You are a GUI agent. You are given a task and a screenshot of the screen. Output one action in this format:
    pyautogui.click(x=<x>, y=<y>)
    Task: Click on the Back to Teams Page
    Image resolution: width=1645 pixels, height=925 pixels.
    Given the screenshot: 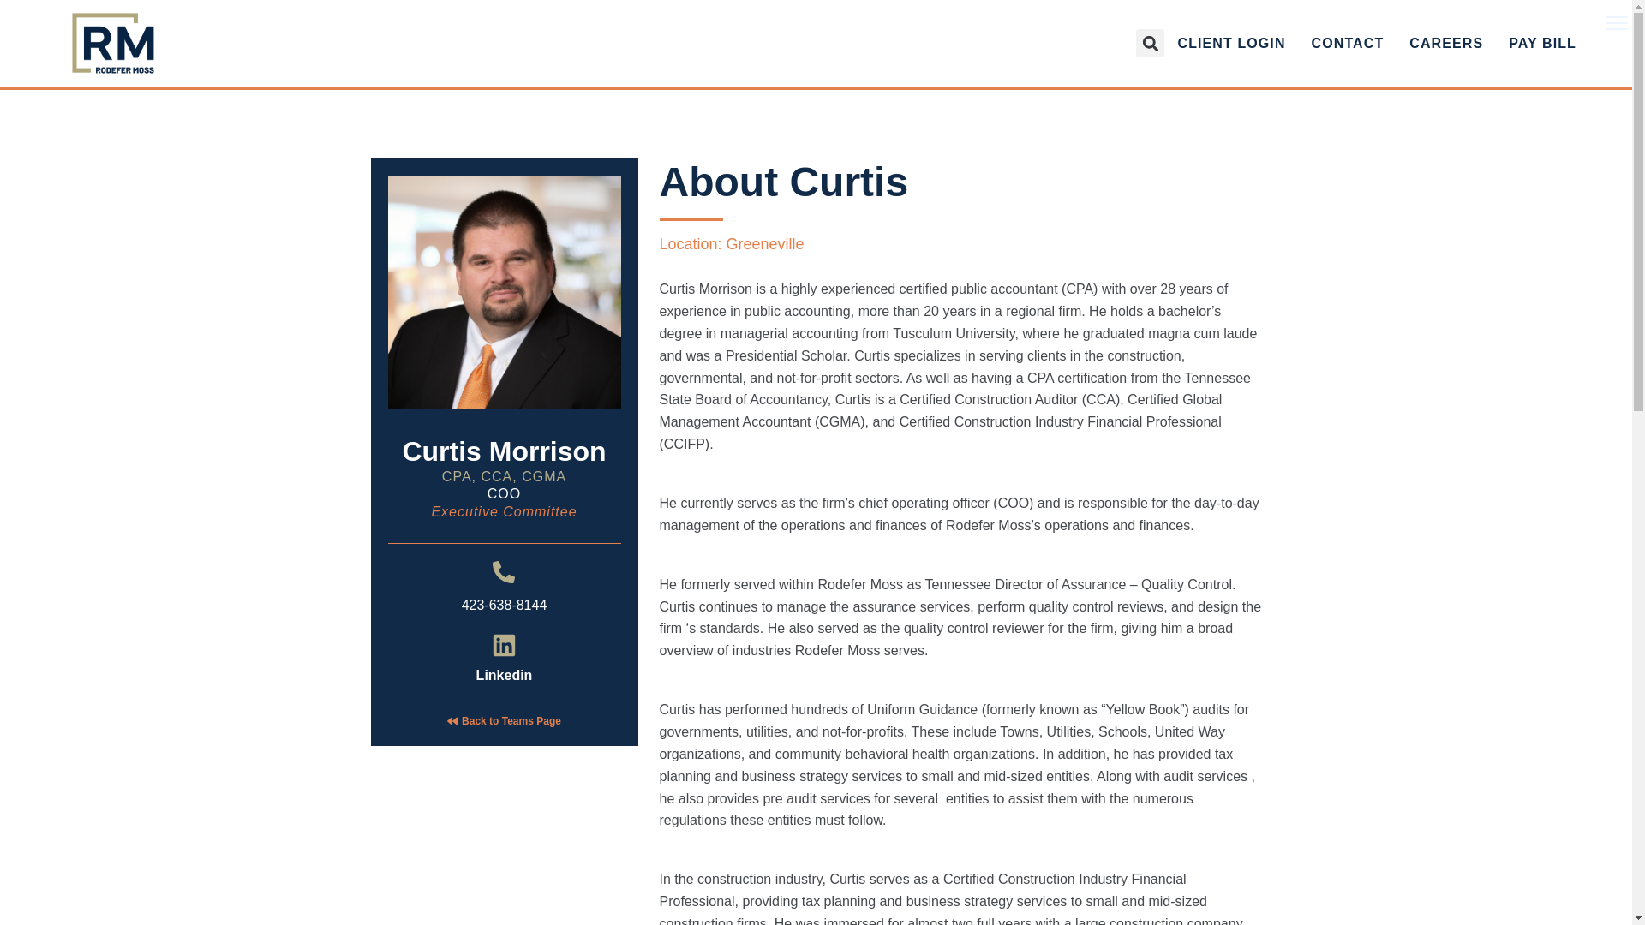 What is the action you would take?
    pyautogui.click(x=511, y=720)
    